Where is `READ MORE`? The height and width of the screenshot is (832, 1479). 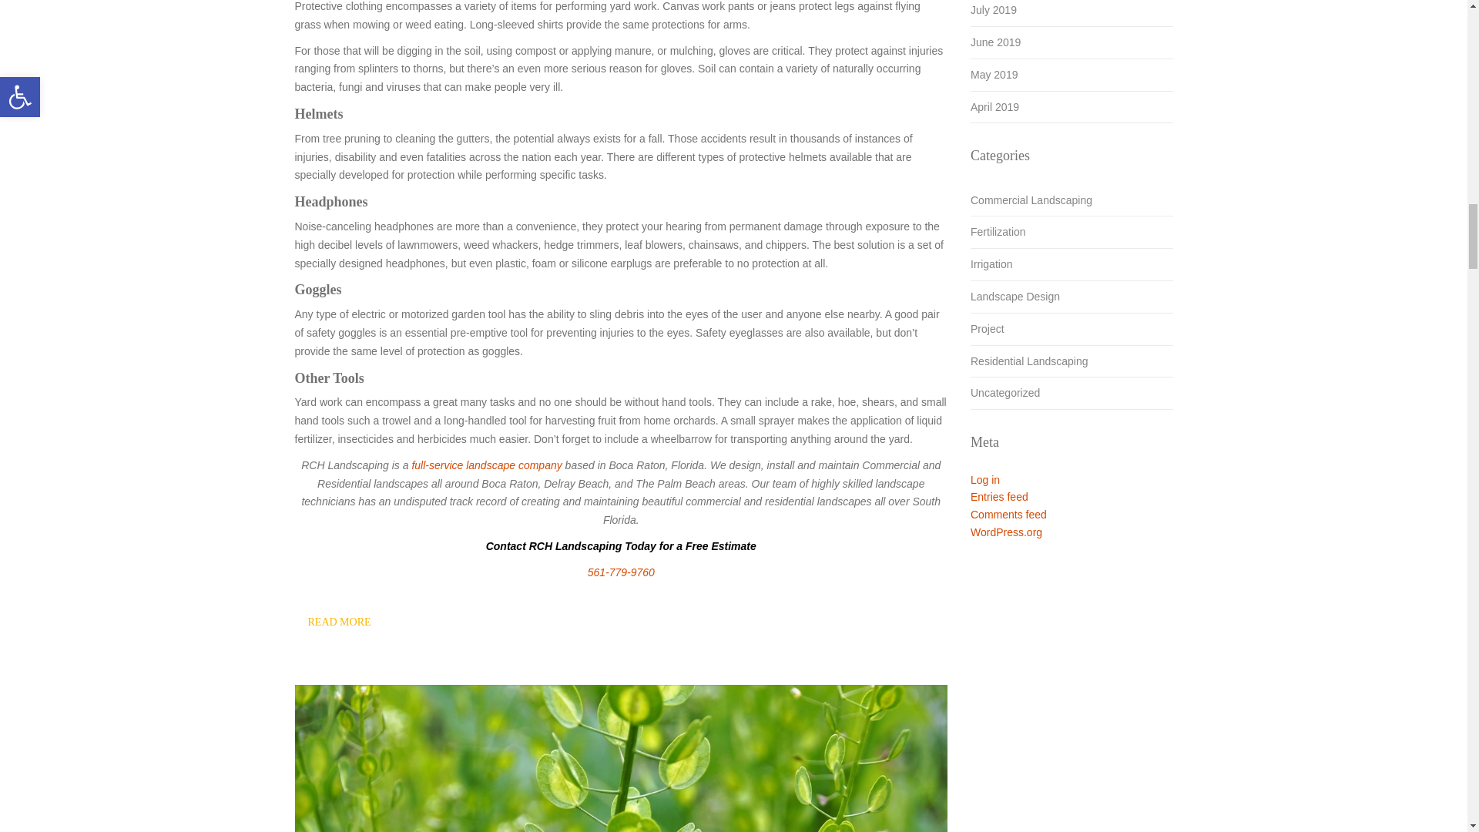 READ MORE is located at coordinates (339, 622).